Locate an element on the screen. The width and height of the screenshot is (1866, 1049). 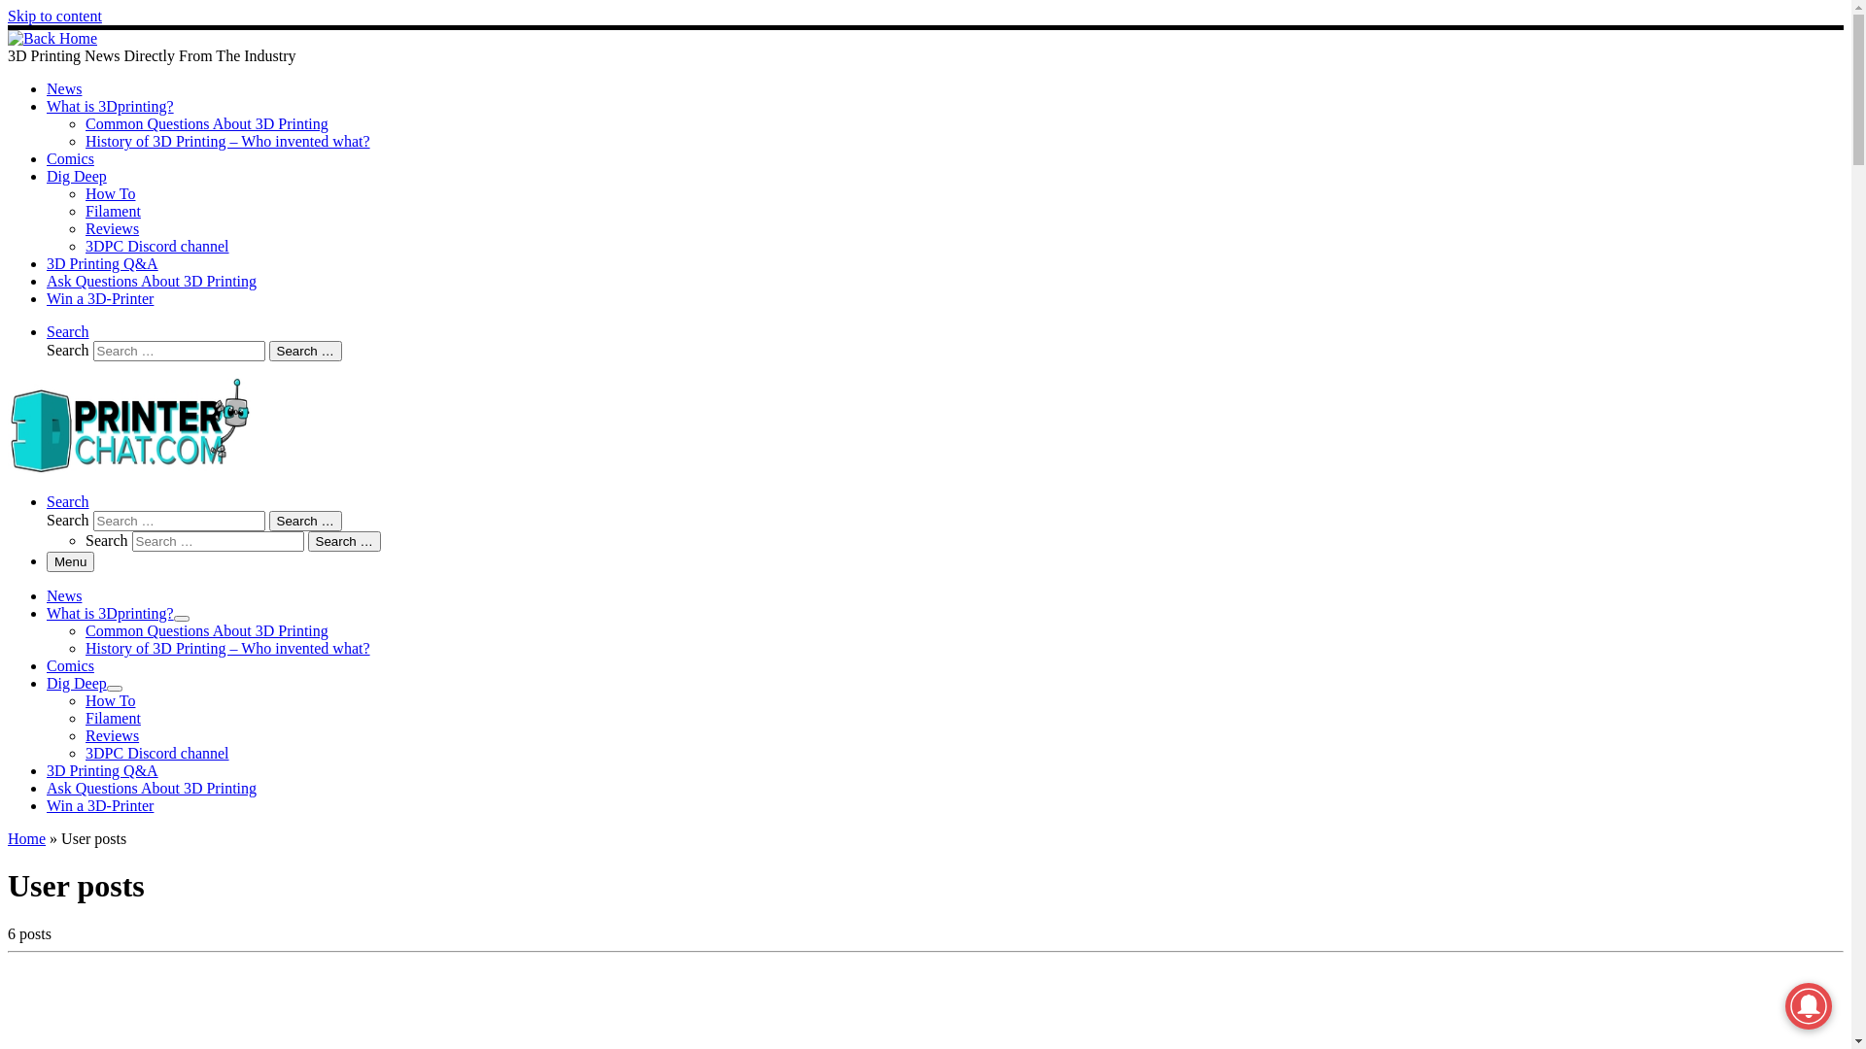
Common Questions About 3D Printing is located at coordinates (207, 631).